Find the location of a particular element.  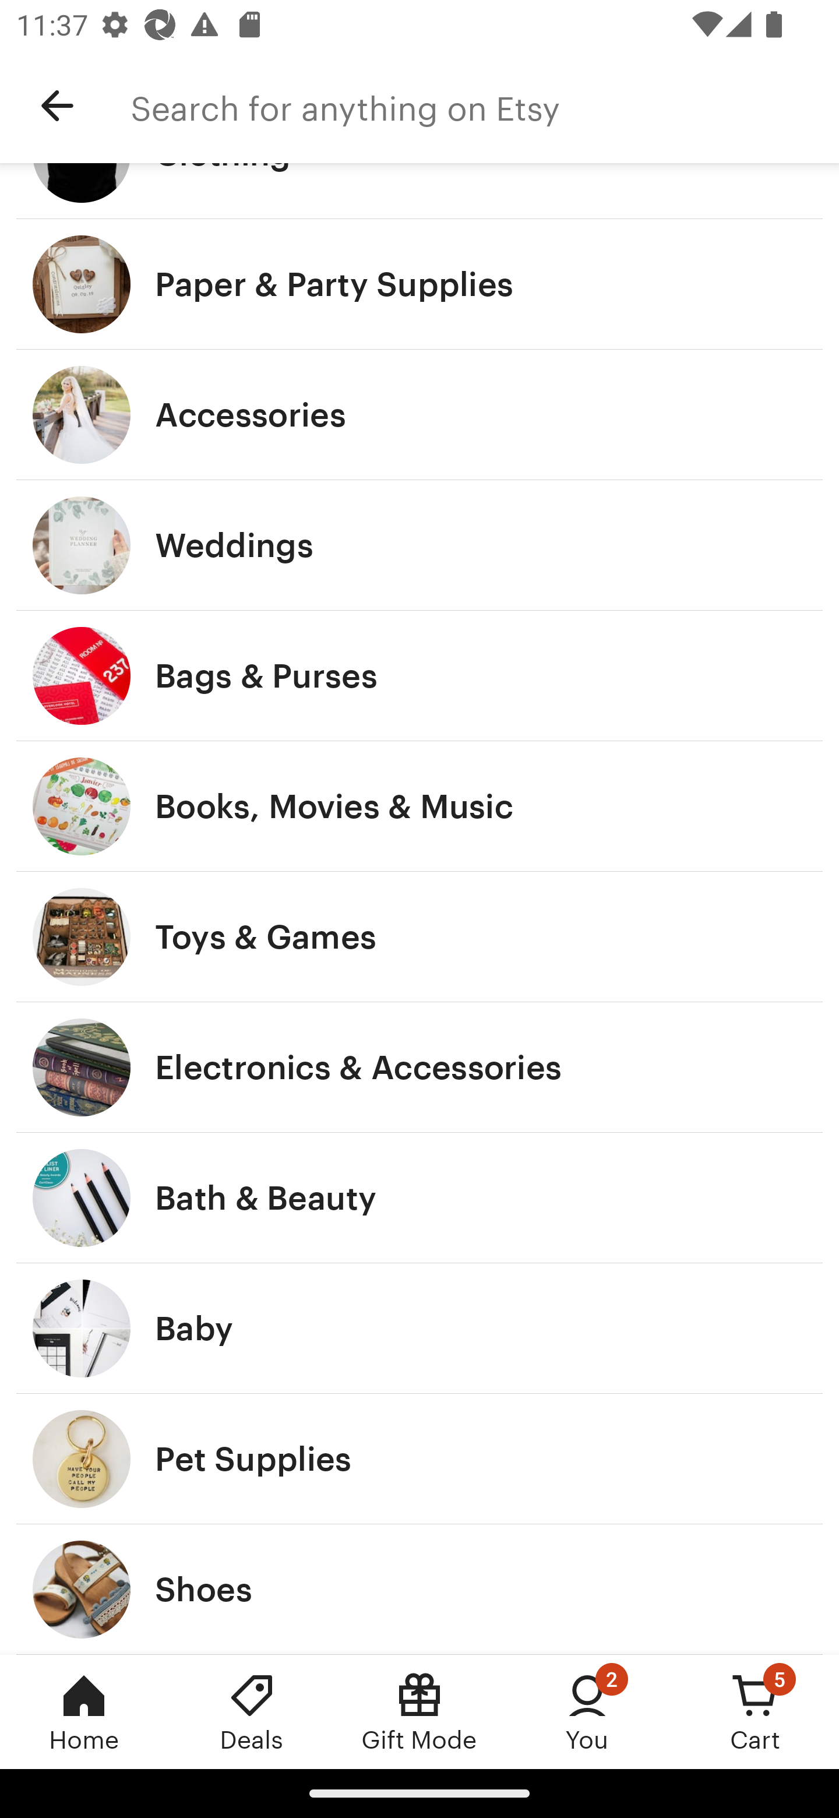

Navigate up is located at coordinates (57, 106).